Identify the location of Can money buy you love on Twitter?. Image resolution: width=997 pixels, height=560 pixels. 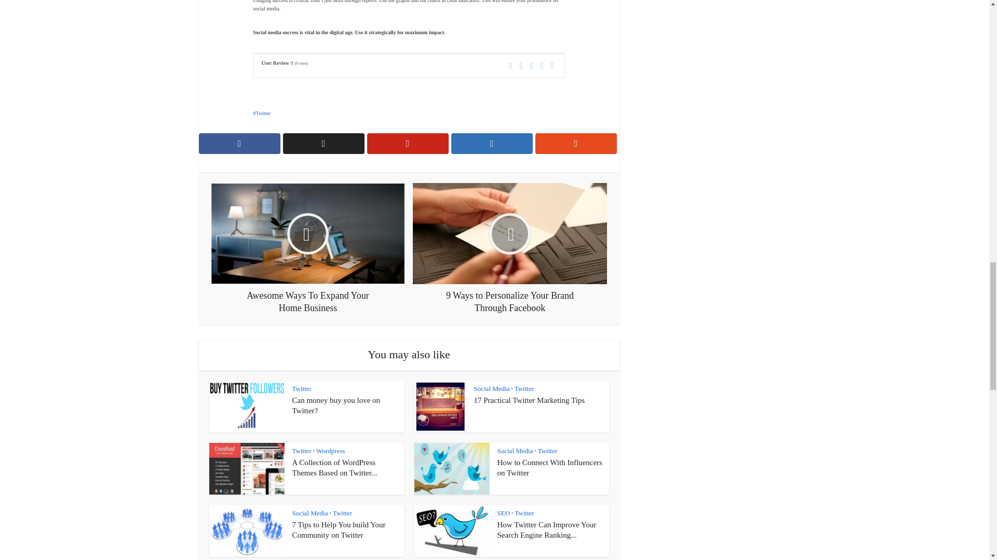
(335, 405).